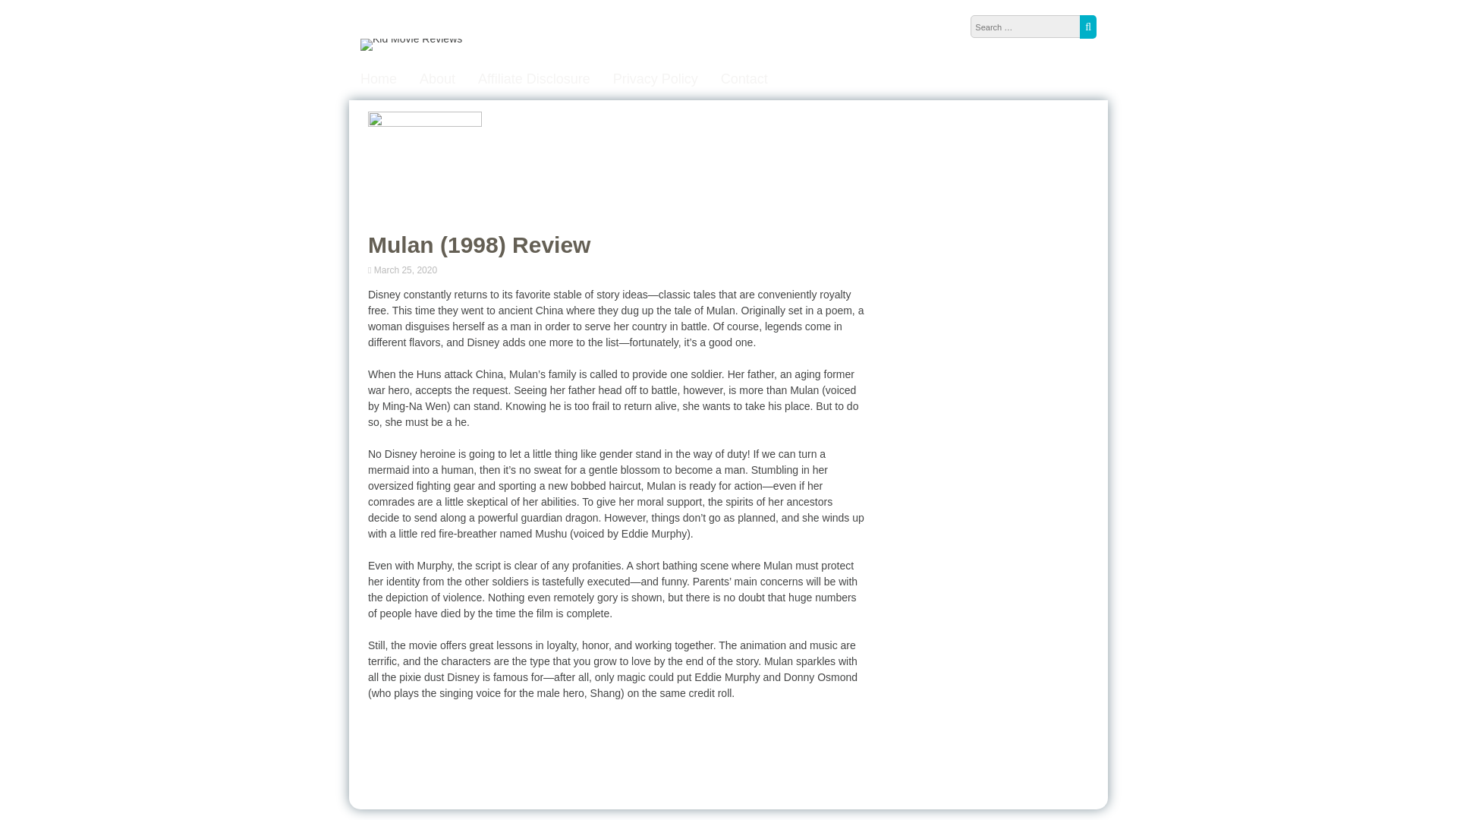 This screenshot has height=820, width=1457. I want to click on Kid Movie Reviews, so click(411, 39).